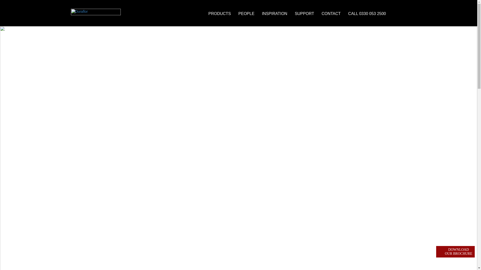 Image resolution: width=481 pixels, height=270 pixels. Describe the element at coordinates (238, 131) in the screenshot. I see `Submit` at that location.